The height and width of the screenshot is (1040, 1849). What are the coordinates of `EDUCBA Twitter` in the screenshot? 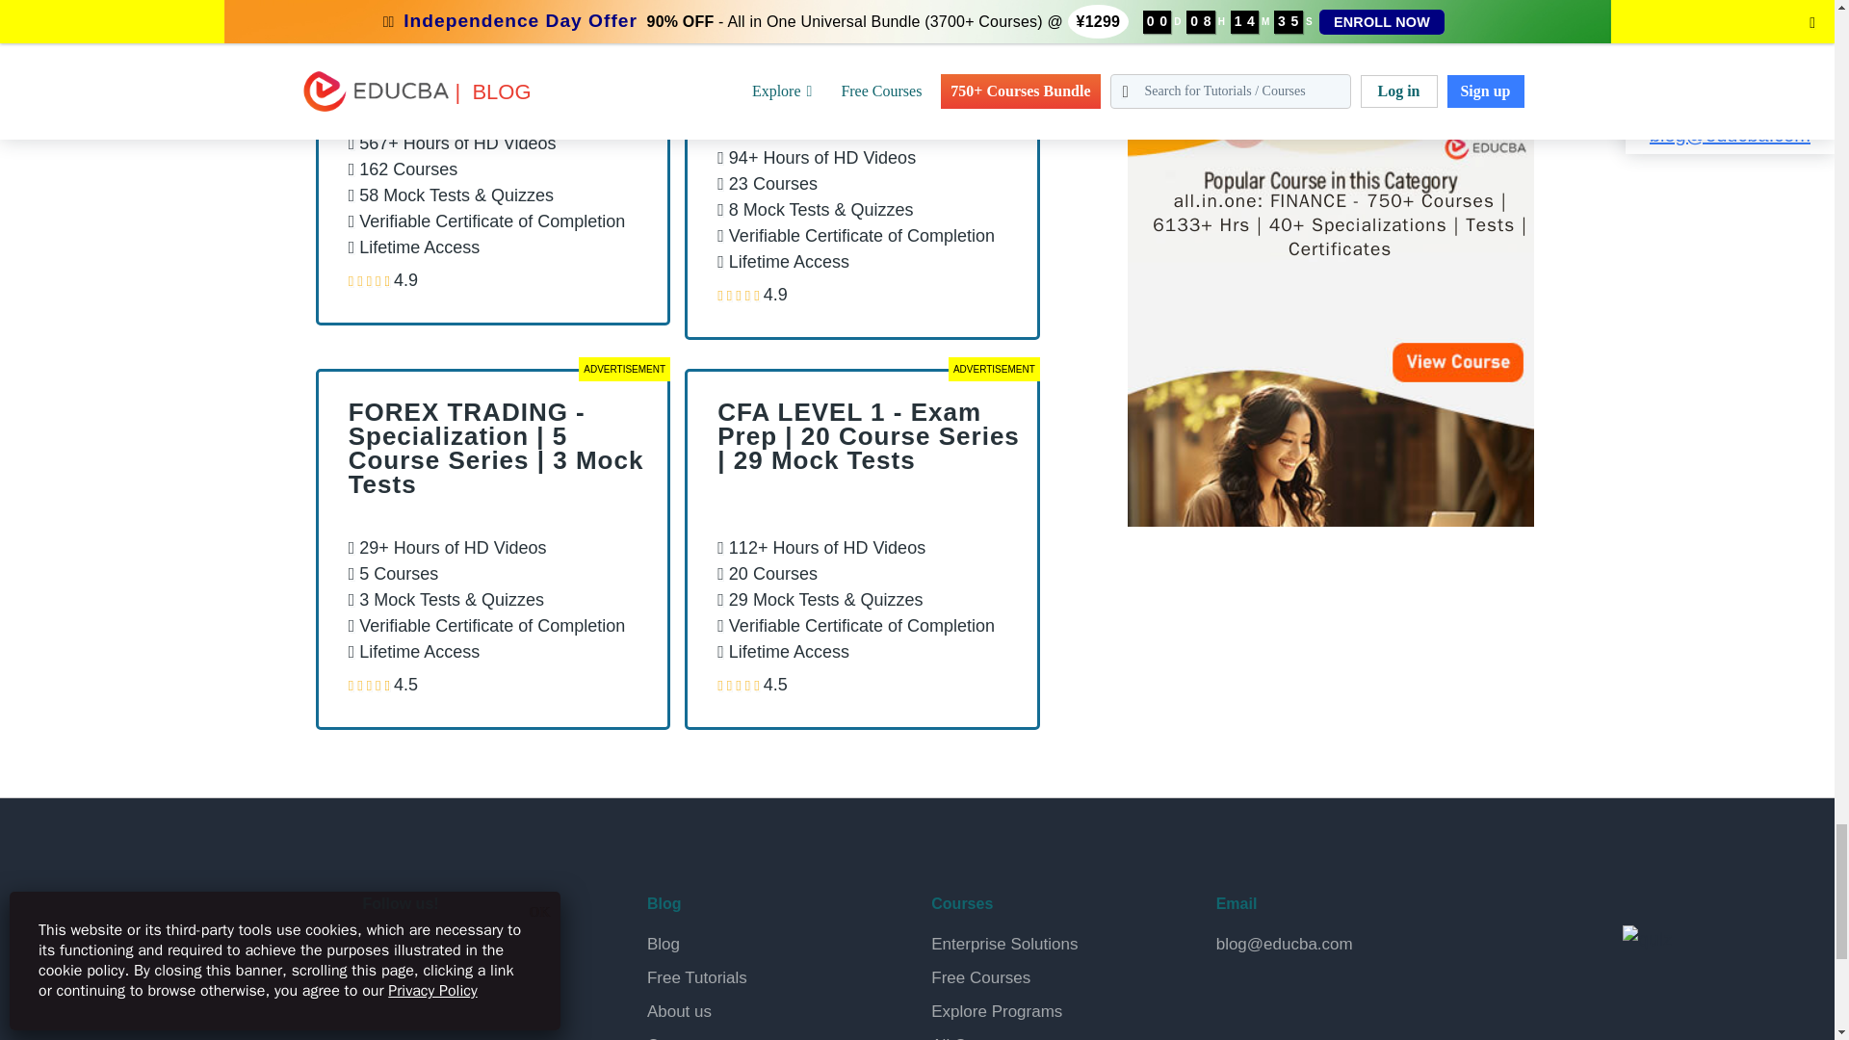 It's located at (428, 955).